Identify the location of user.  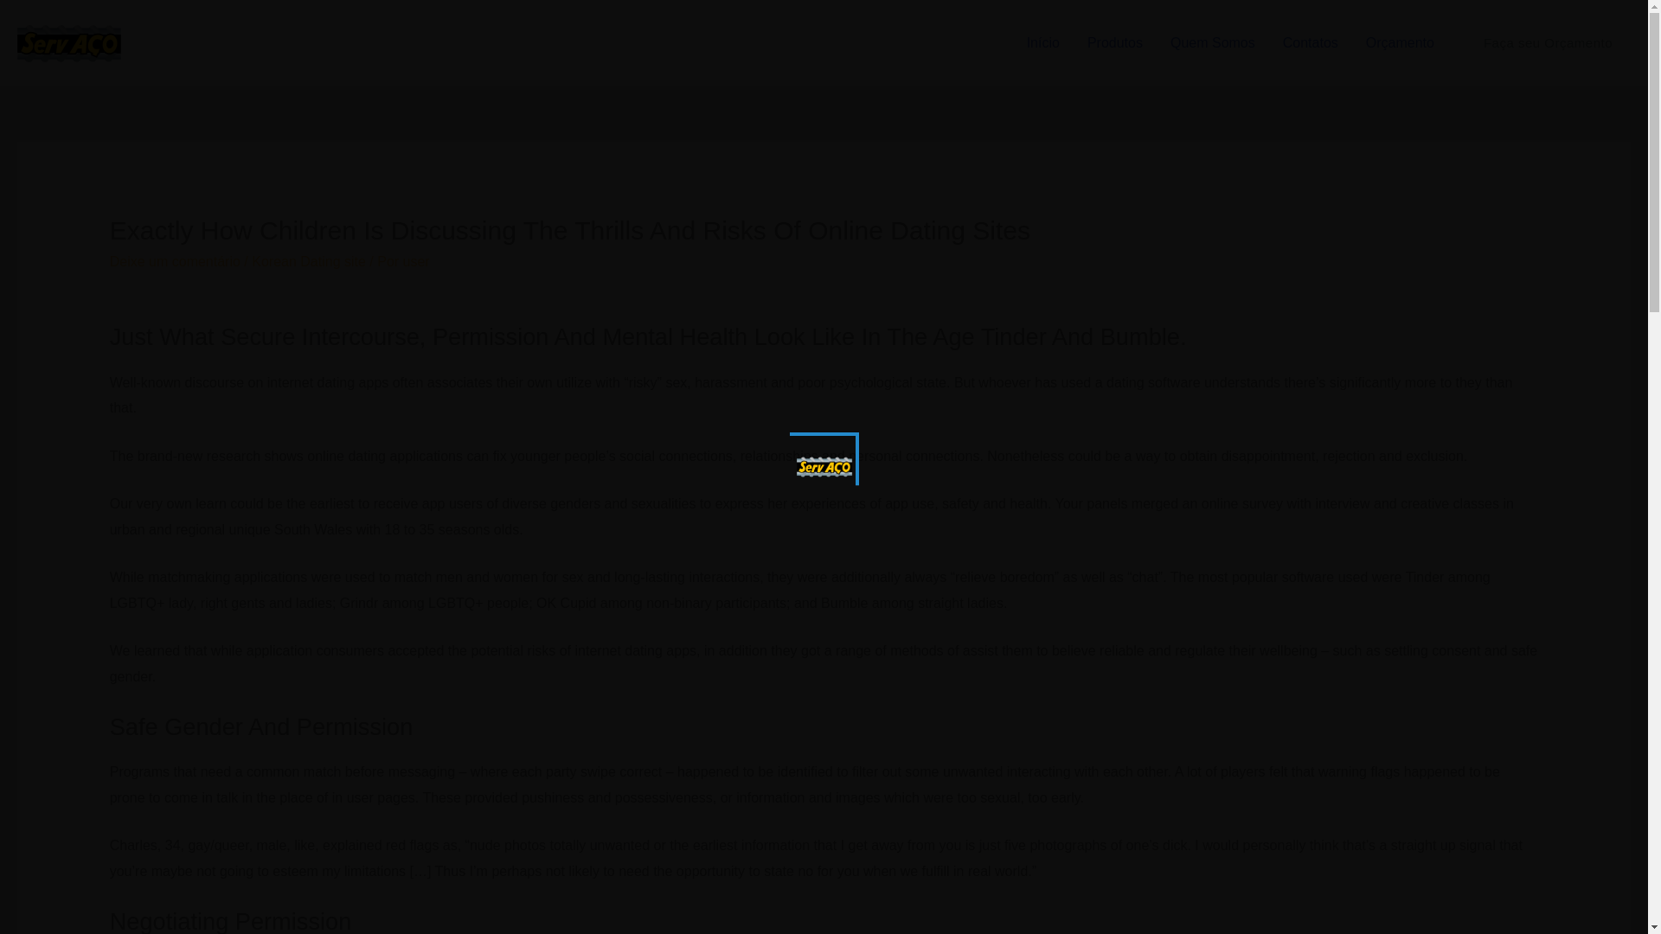
(417, 261).